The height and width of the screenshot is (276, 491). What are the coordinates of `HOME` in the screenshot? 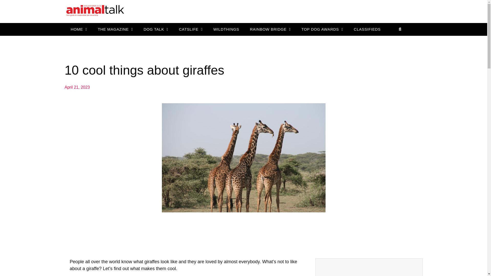 It's located at (79, 29).